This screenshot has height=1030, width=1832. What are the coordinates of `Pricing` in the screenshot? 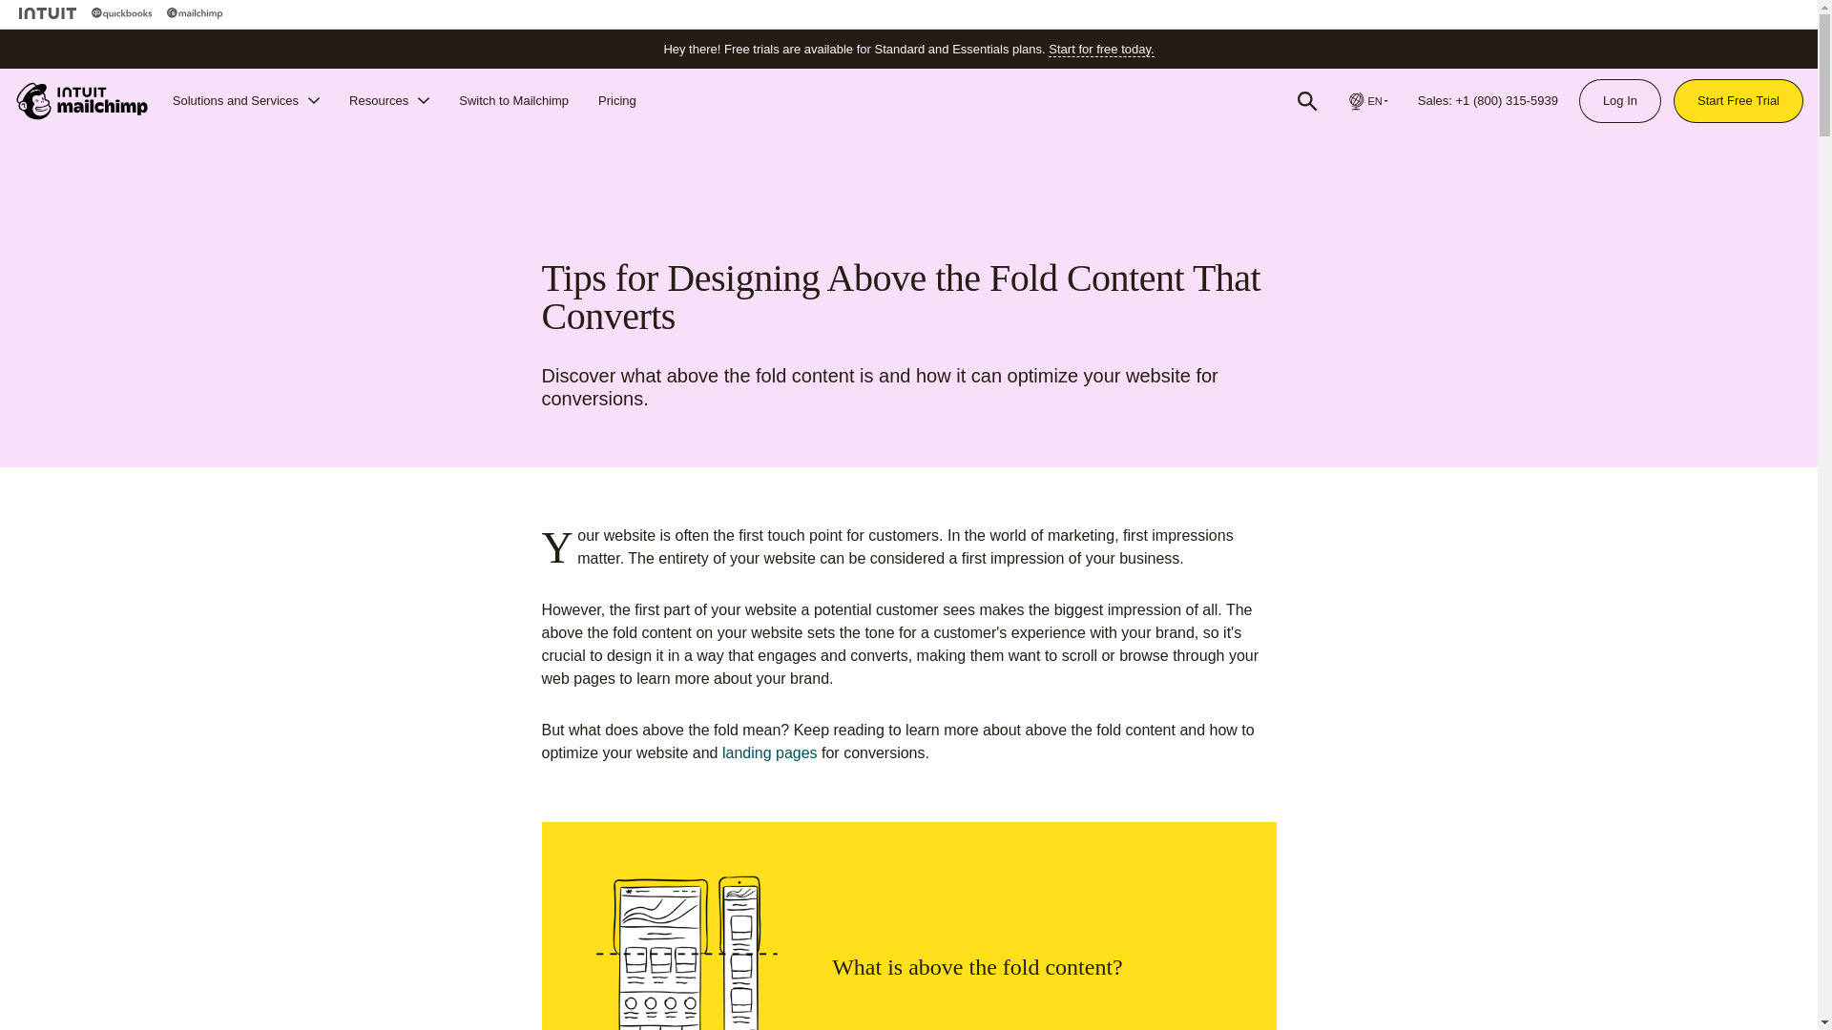 It's located at (616, 100).